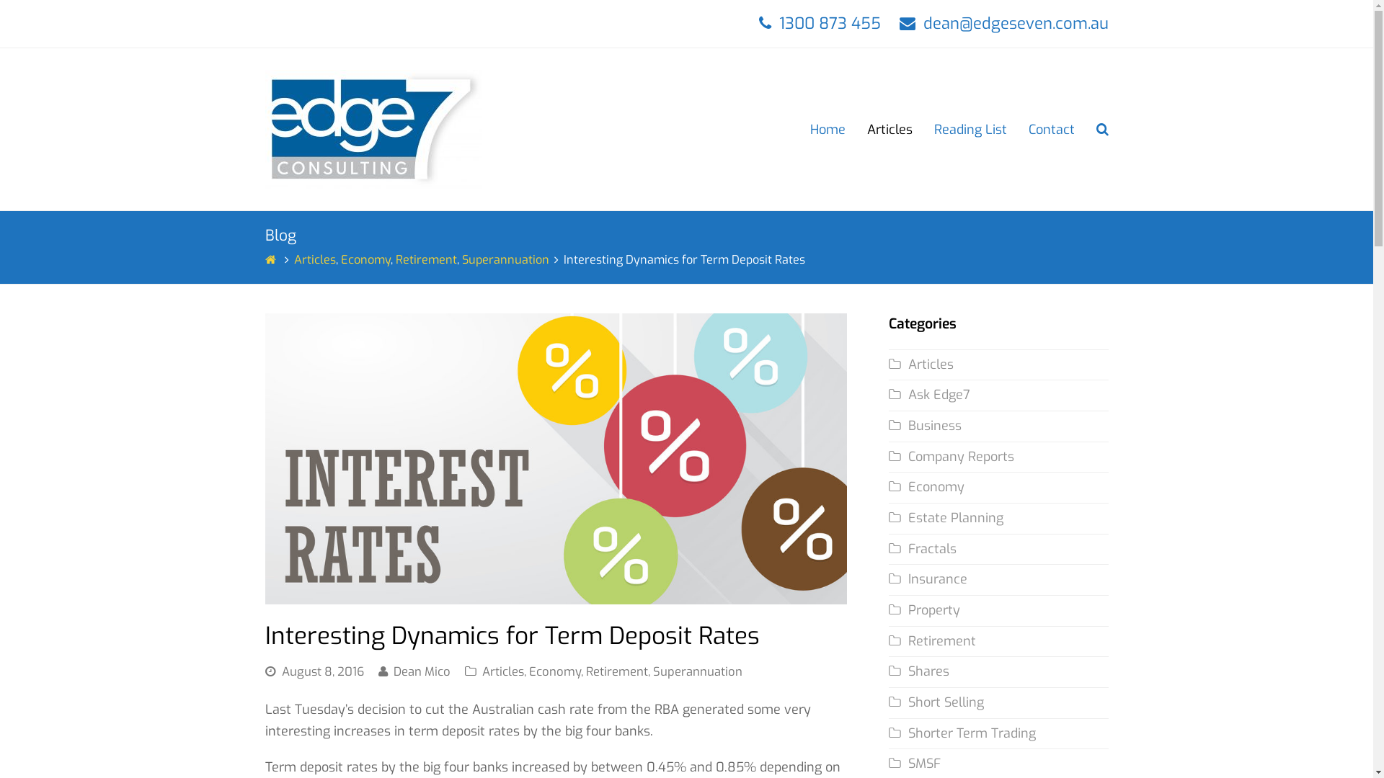 The image size is (1384, 778). What do you see at coordinates (698, 671) in the screenshot?
I see `Superannuation` at bounding box center [698, 671].